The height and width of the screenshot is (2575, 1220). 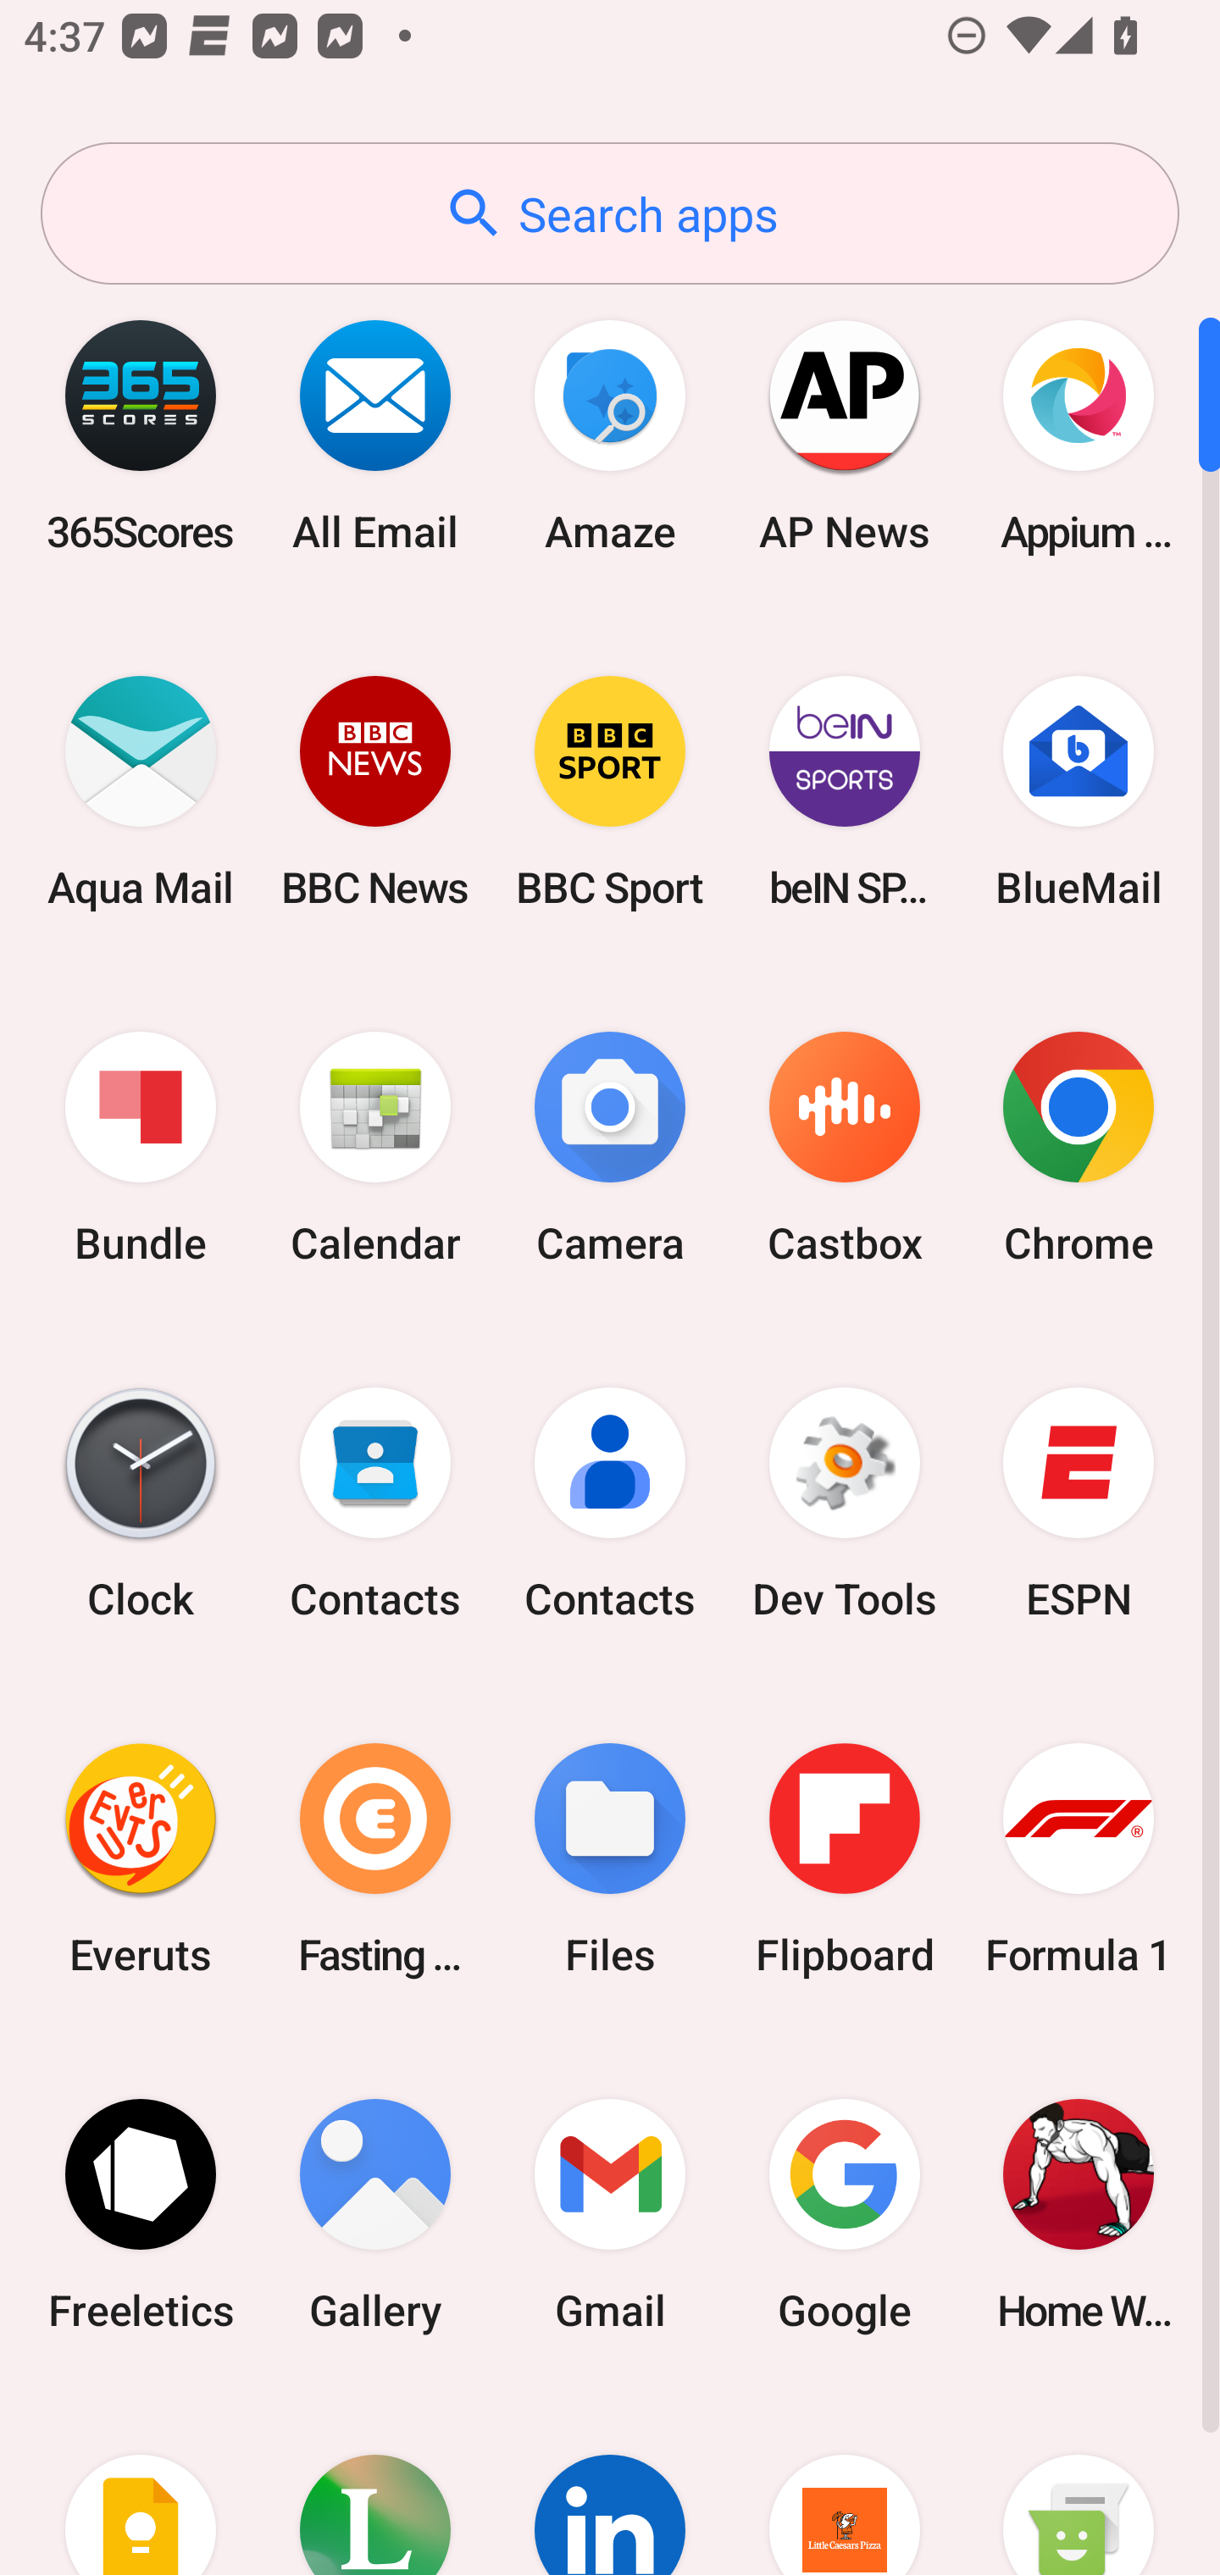 What do you see at coordinates (375, 1503) in the screenshot?
I see `Contacts` at bounding box center [375, 1503].